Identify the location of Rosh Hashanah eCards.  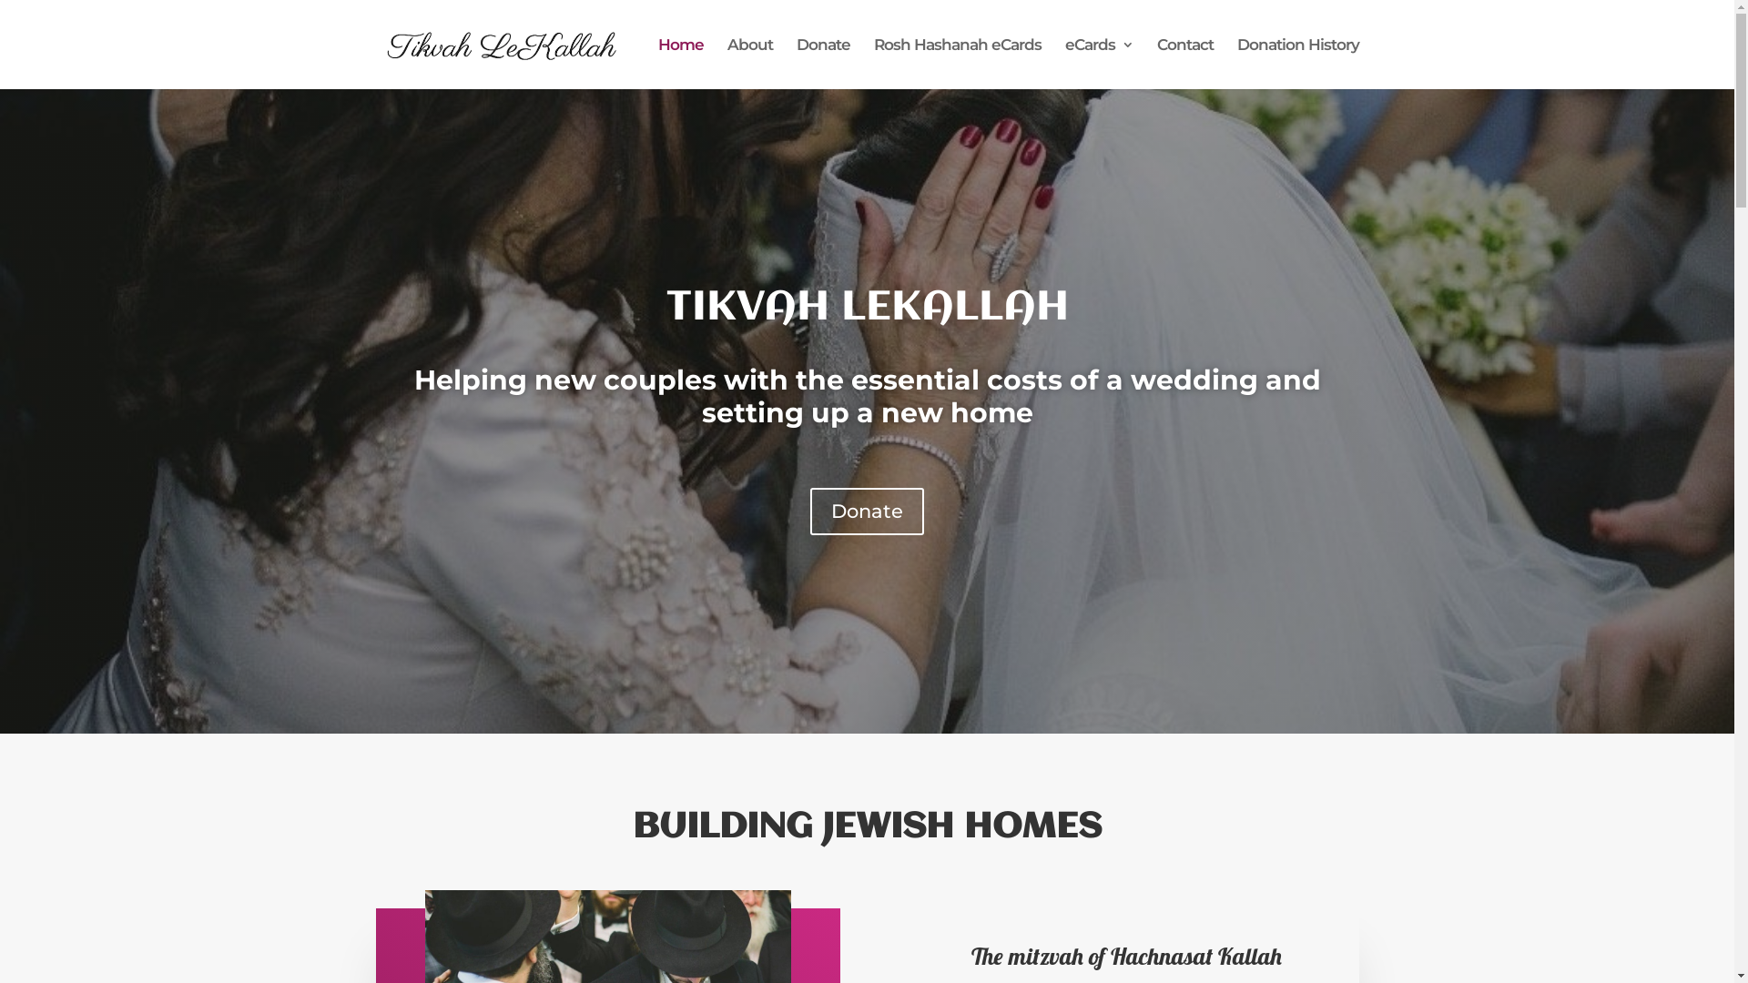
(958, 64).